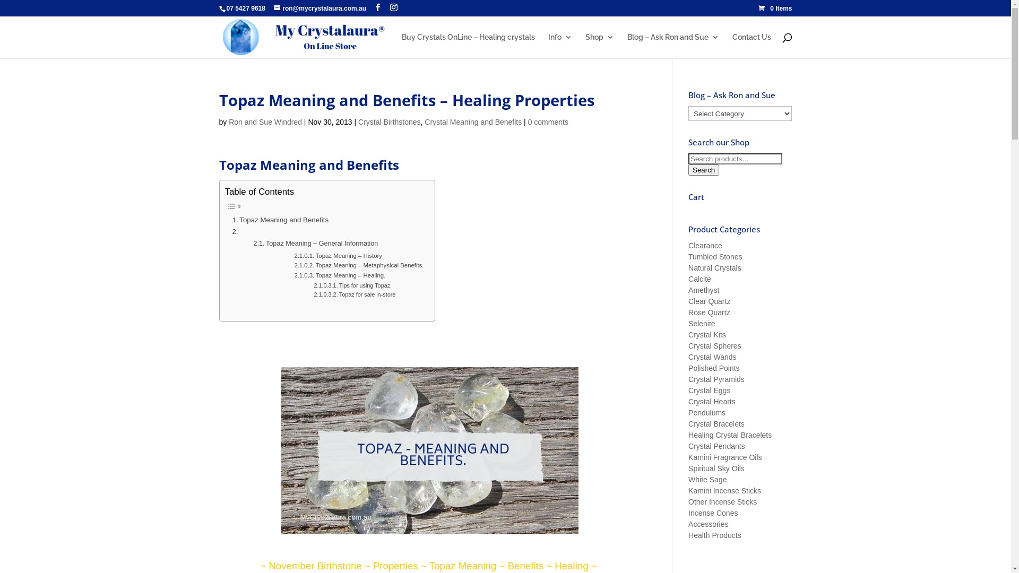  Describe the element at coordinates (708, 524) in the screenshot. I see `Accessories` at that location.